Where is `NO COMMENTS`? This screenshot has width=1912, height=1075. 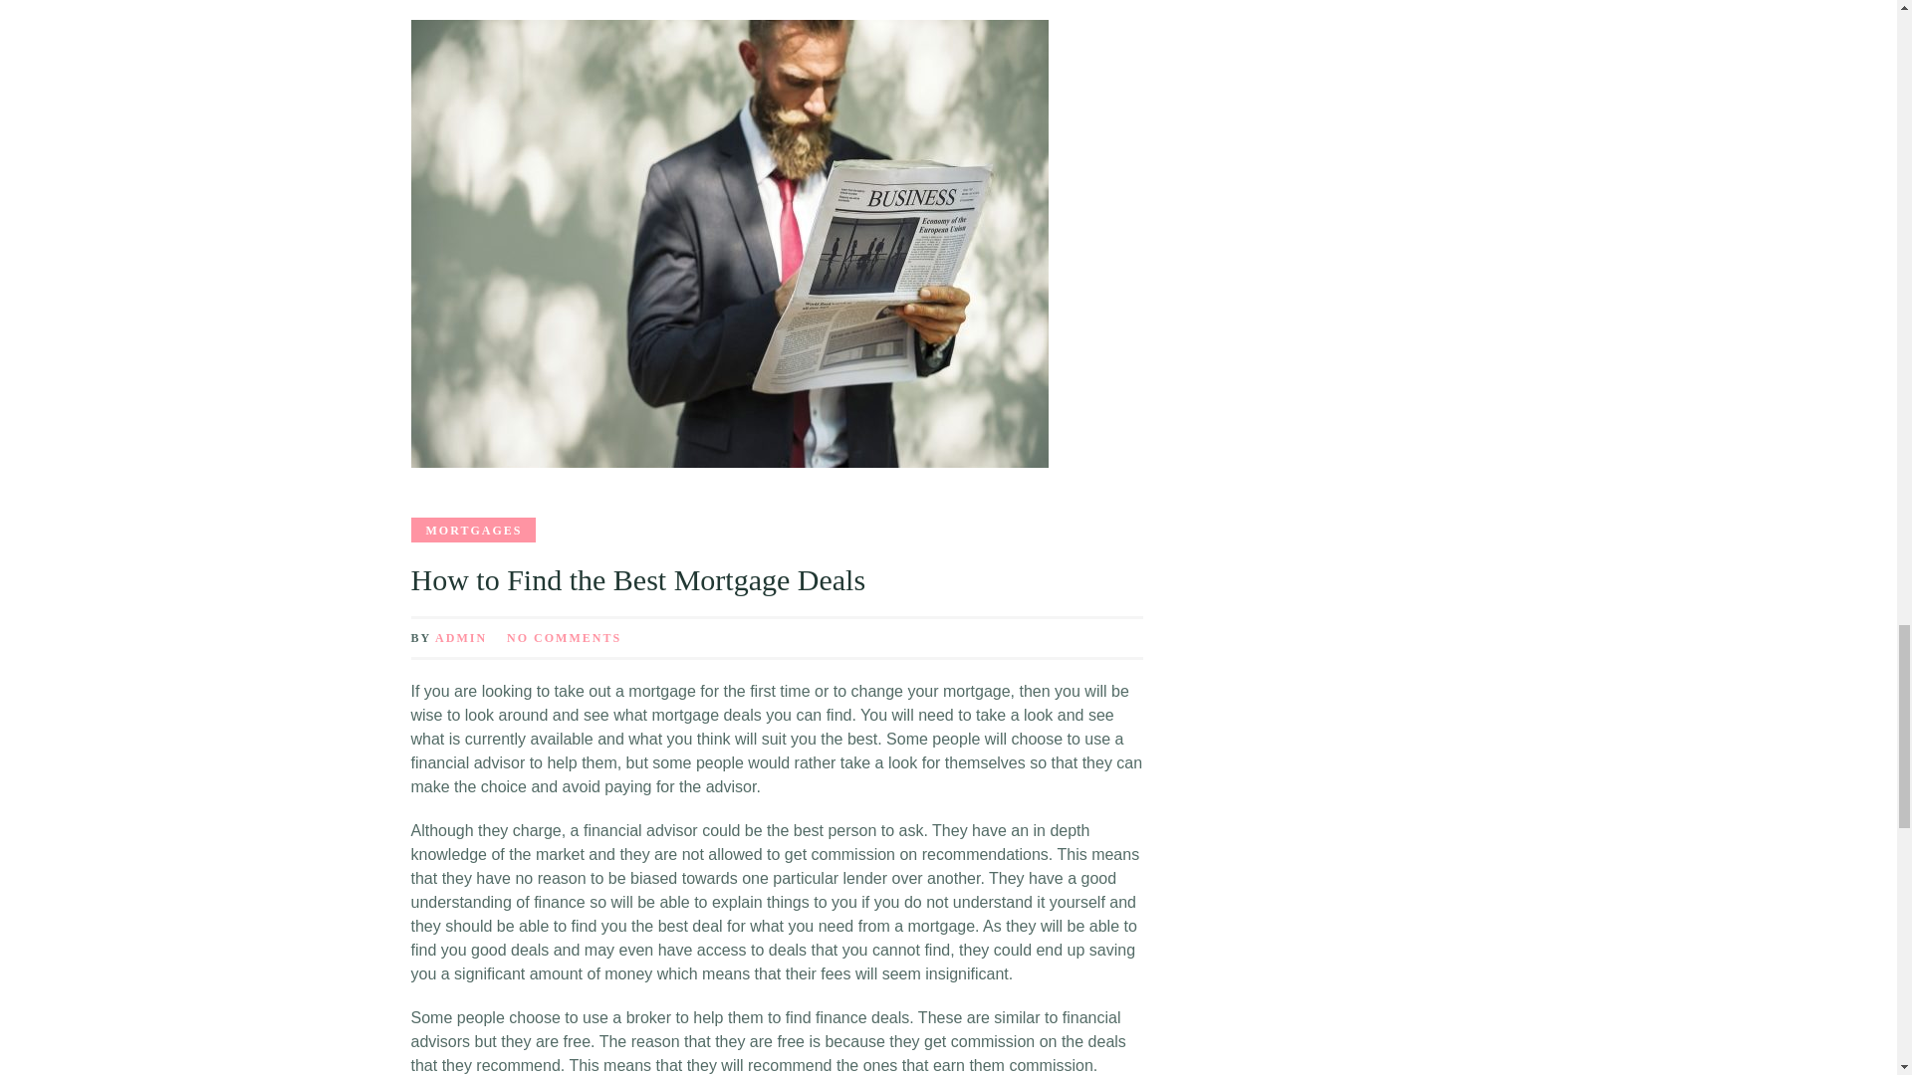
NO COMMENTS is located at coordinates (564, 637).